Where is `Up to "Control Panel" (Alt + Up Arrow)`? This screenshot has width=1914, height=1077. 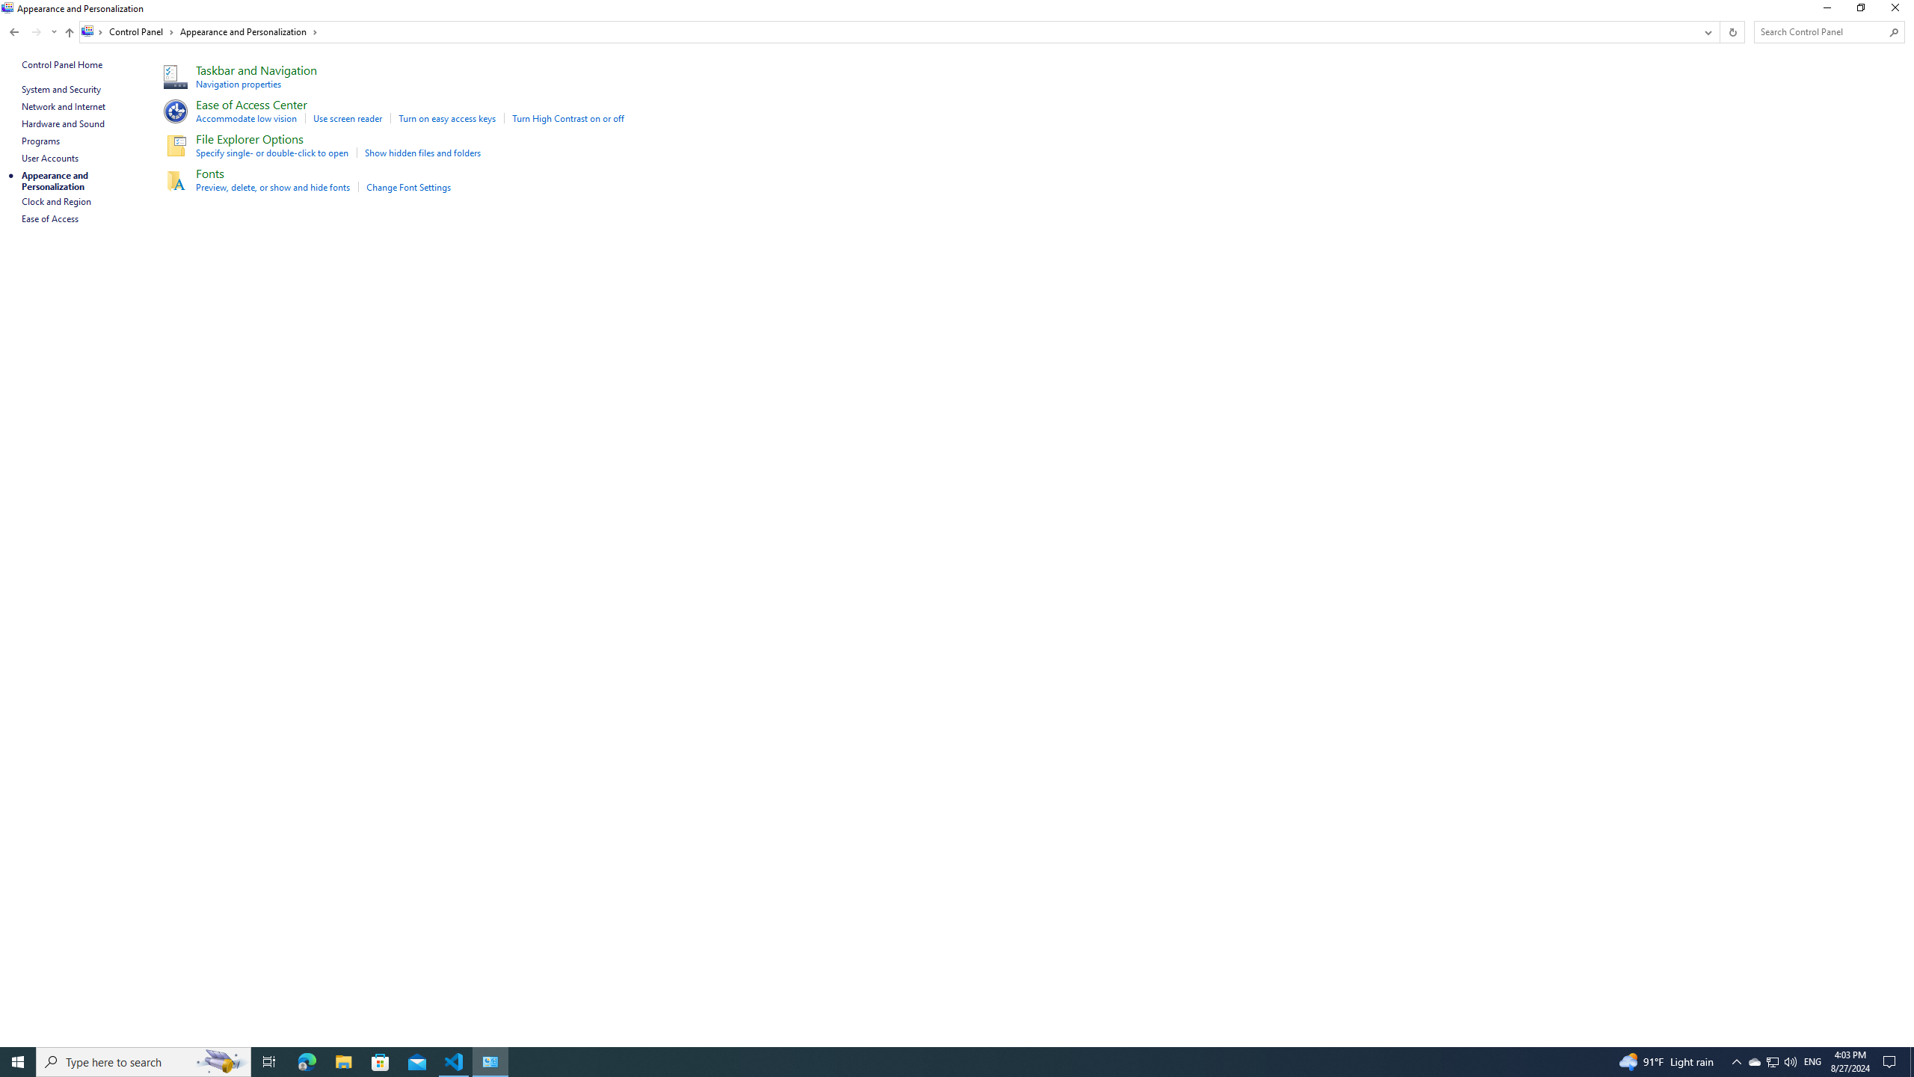
Up to "Control Panel" (Alt + Up Arrow) is located at coordinates (69, 33).